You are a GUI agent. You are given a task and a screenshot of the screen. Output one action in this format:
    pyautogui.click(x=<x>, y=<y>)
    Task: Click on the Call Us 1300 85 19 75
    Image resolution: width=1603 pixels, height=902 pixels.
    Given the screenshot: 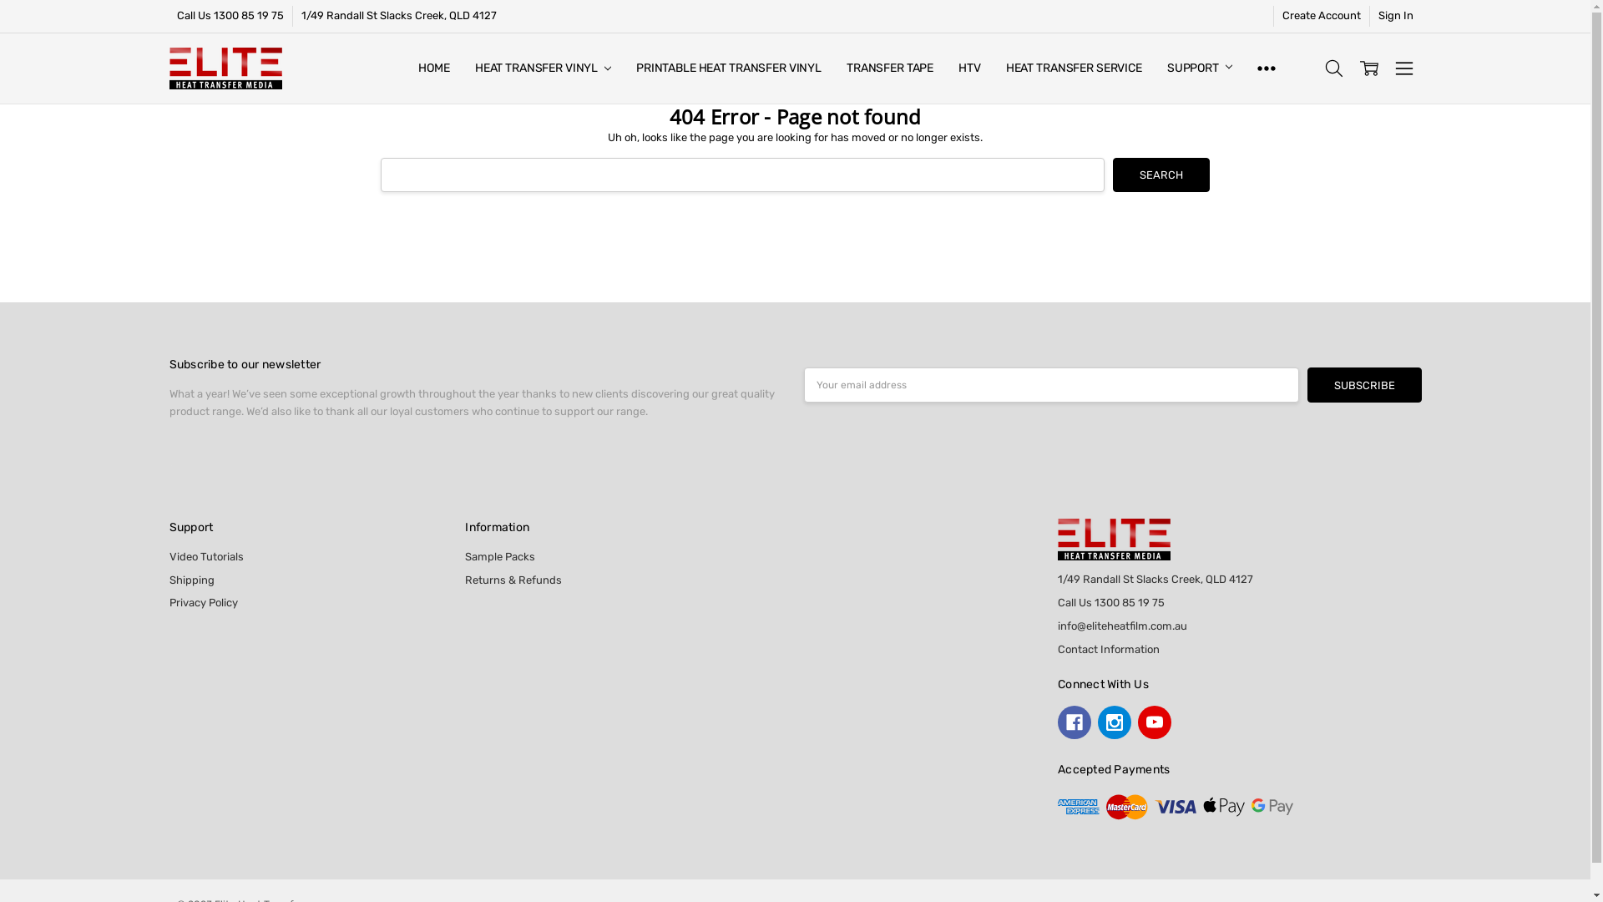 What is the action you would take?
    pyautogui.click(x=1111, y=603)
    